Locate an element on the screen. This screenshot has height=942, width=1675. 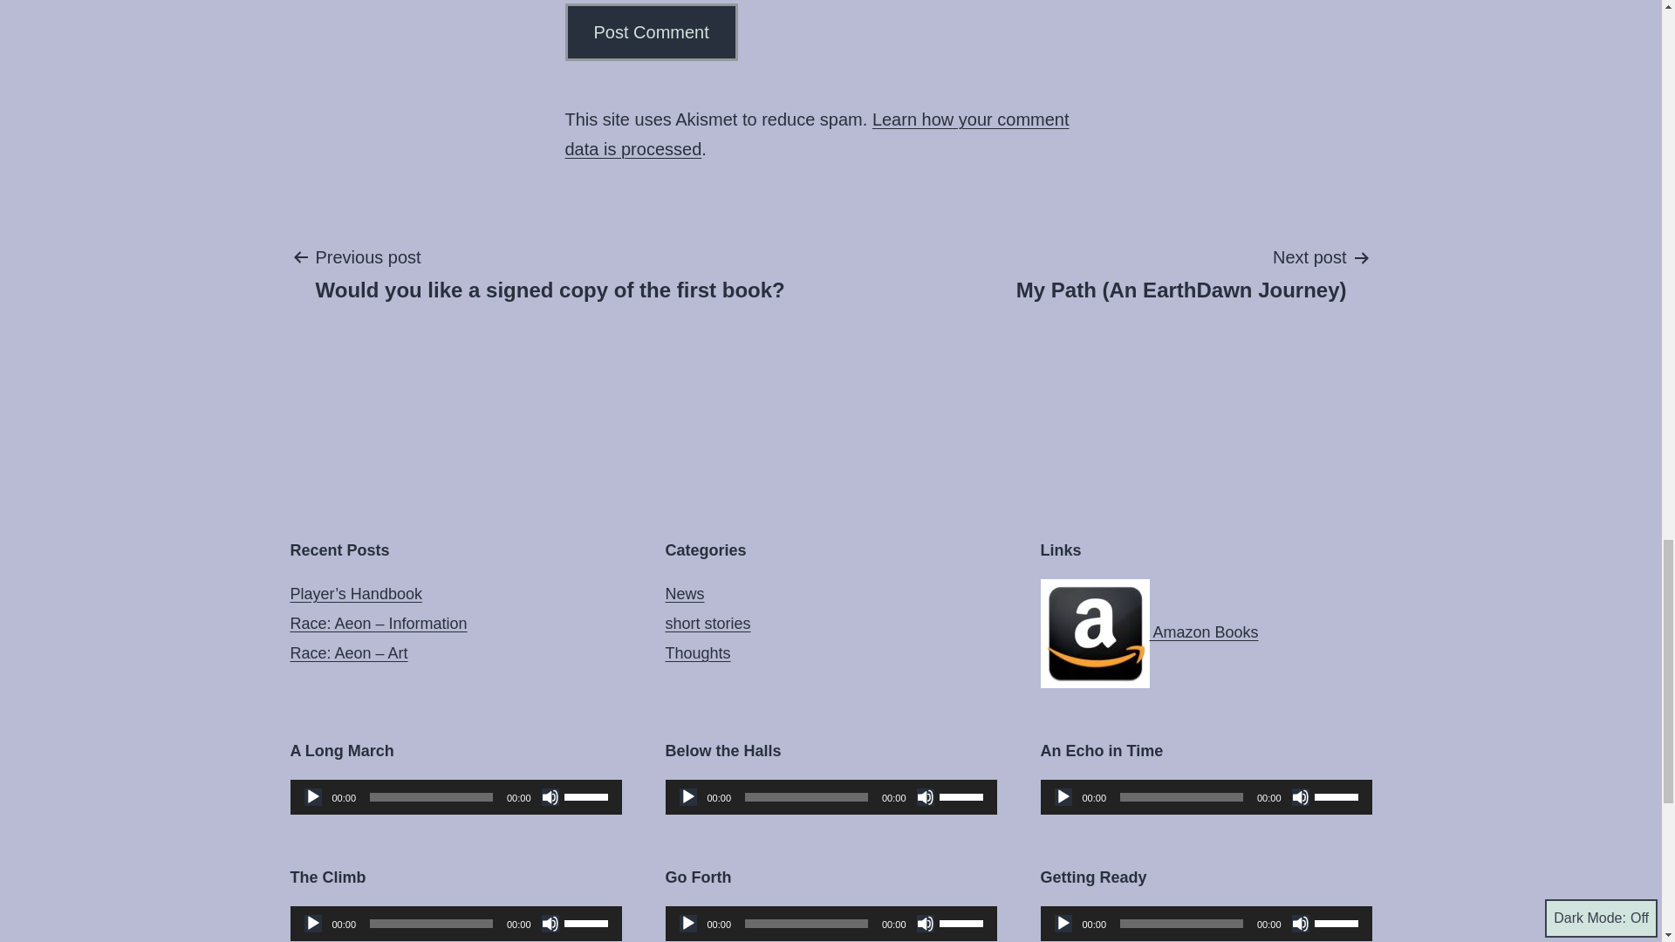
Amazon Books is located at coordinates (1148, 631).